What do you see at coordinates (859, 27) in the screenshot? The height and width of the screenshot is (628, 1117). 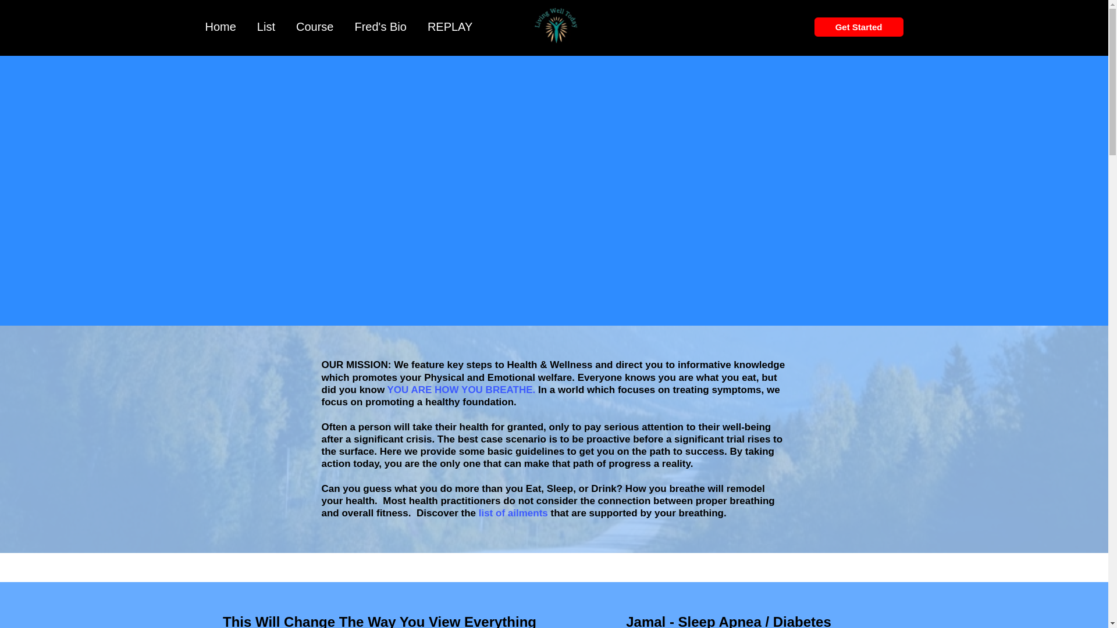 I see `Get Started` at bounding box center [859, 27].